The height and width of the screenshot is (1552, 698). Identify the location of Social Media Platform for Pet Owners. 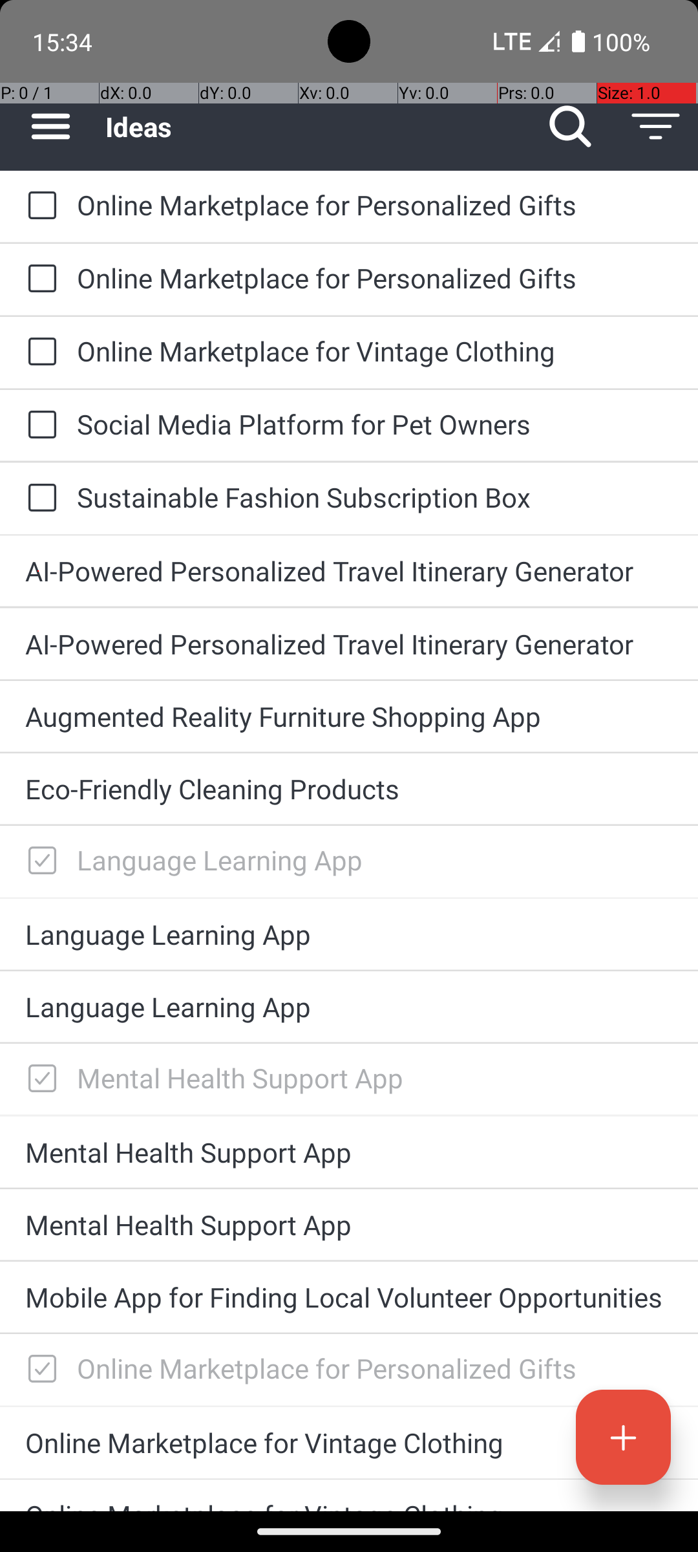
(375, 424).